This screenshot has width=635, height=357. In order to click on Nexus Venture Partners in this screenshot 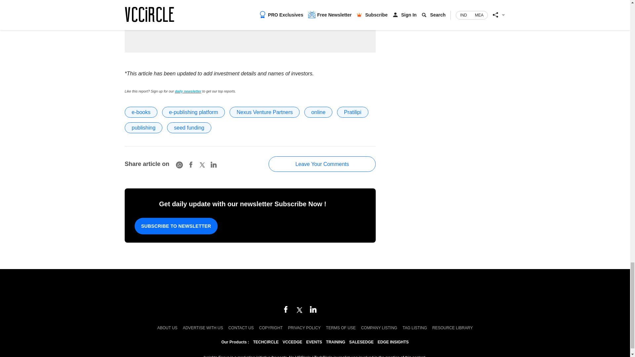, I will do `click(265, 112)`.